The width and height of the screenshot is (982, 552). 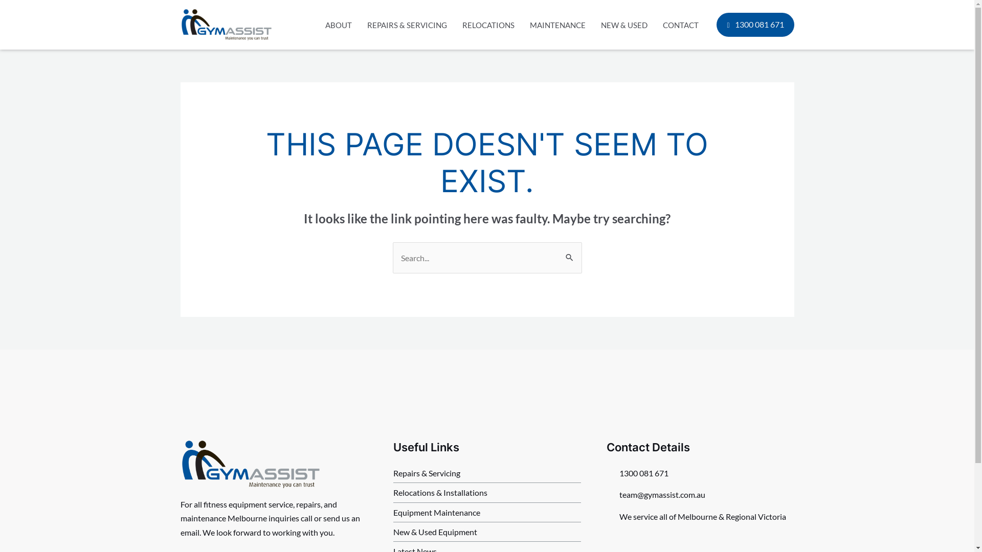 I want to click on team@gymassist.com.au, so click(x=701, y=495).